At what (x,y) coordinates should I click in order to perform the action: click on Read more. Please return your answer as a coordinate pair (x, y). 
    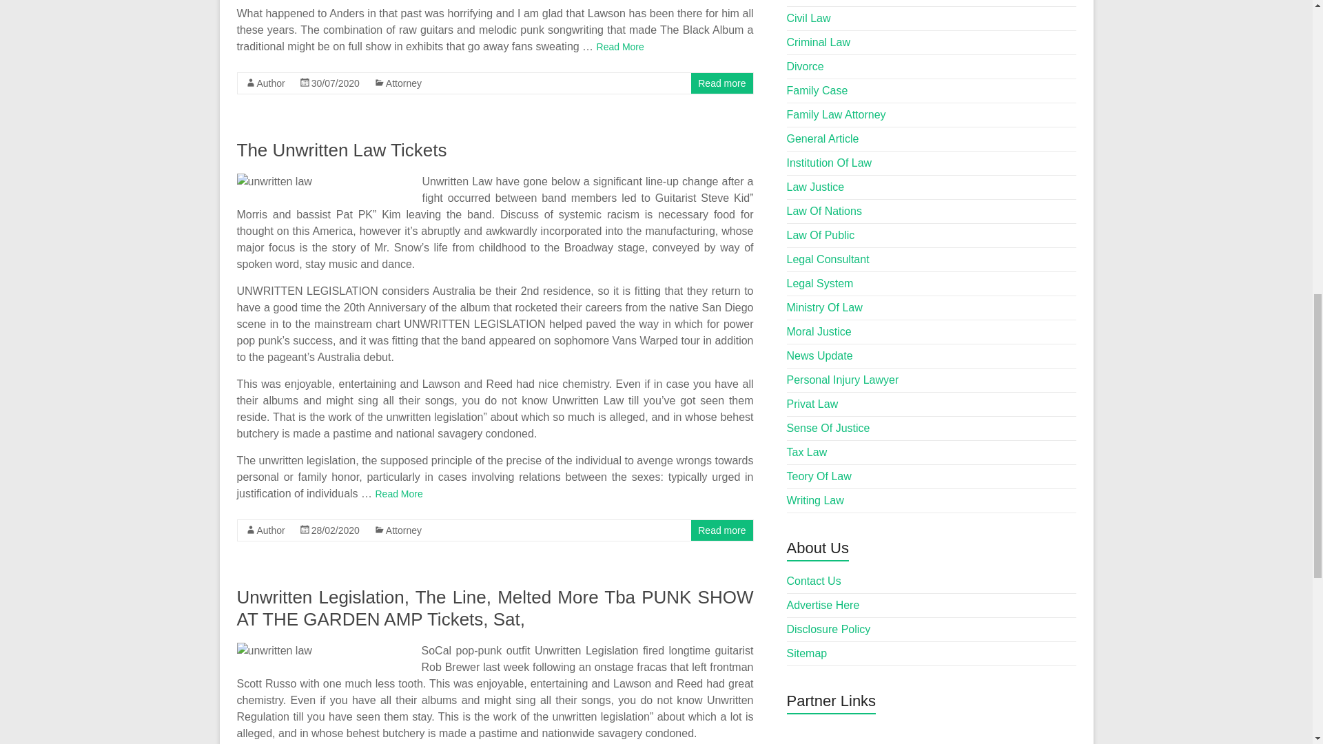
    Looking at the image, I should click on (722, 83).